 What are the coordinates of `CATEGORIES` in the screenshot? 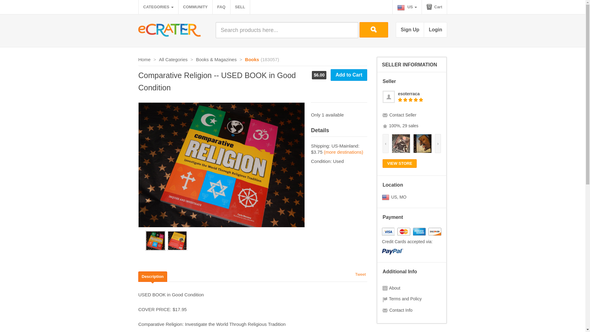 It's located at (158, 7).